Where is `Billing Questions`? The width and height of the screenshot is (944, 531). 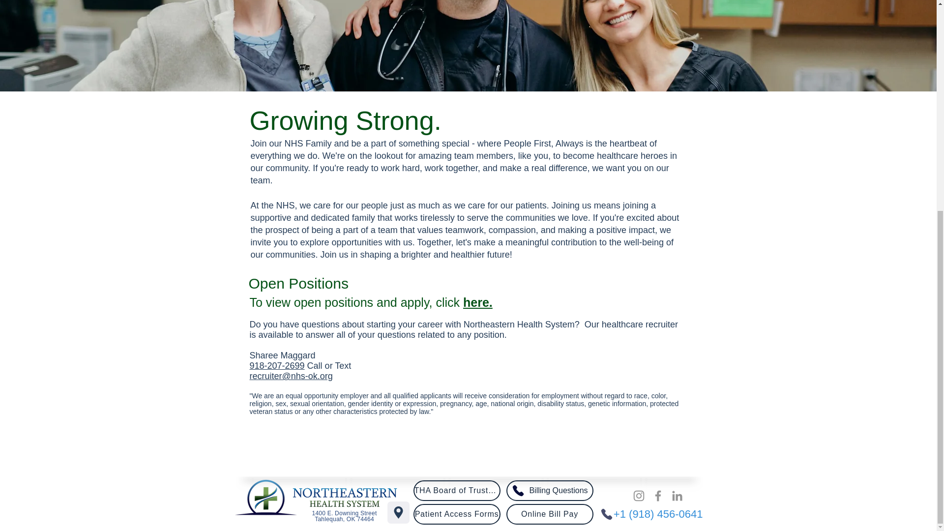
Billing Questions is located at coordinates (550, 491).